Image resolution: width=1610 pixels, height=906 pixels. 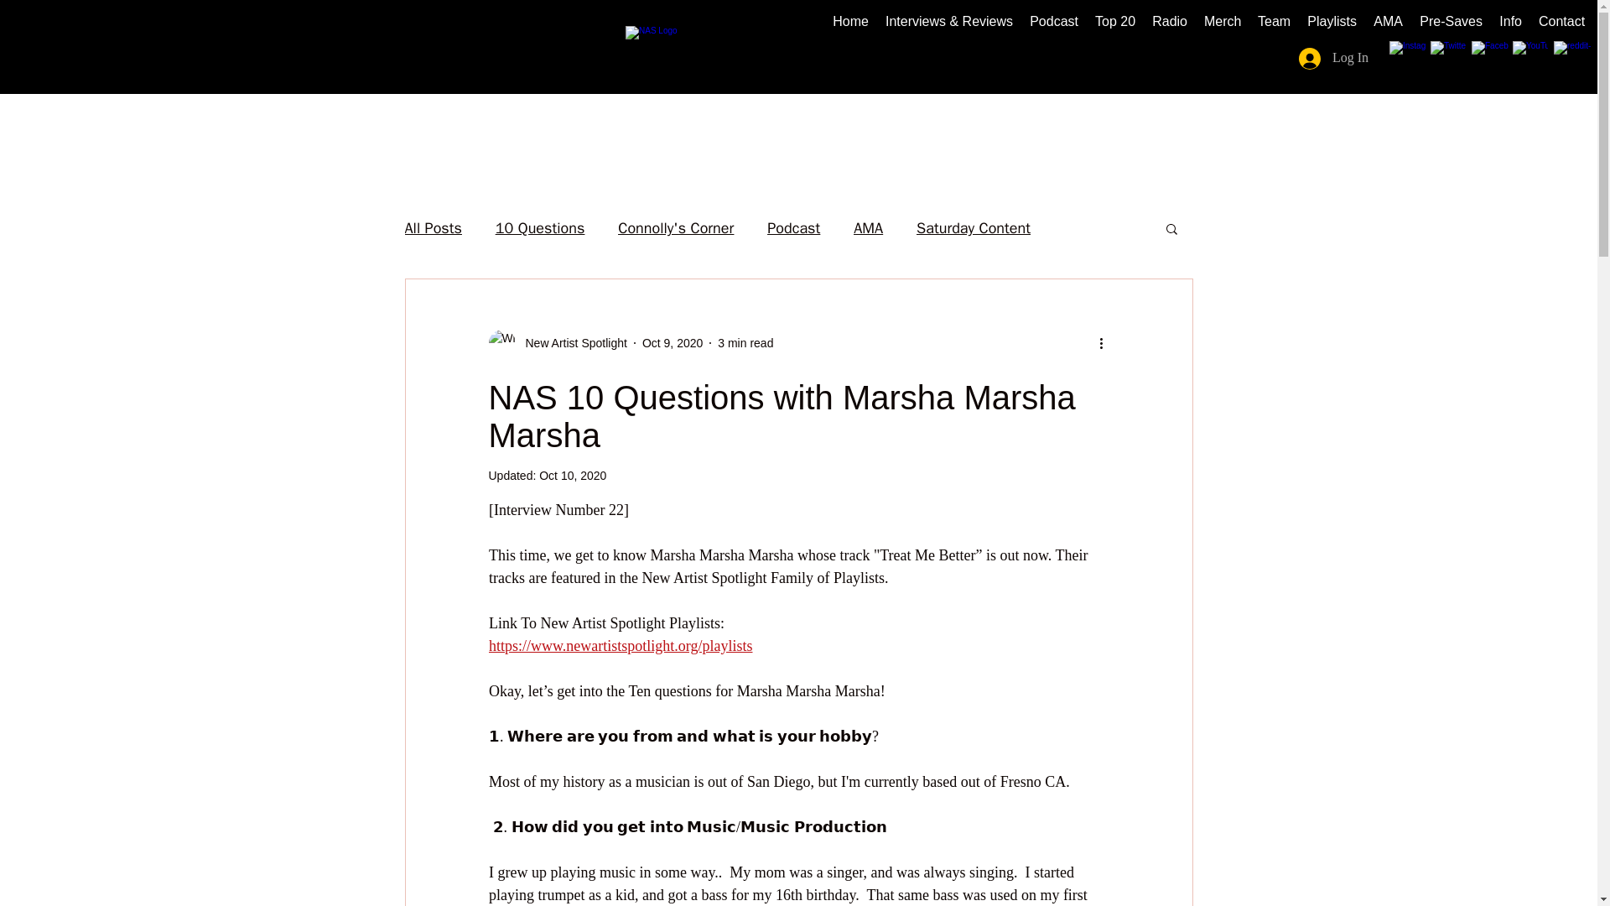 What do you see at coordinates (973, 228) in the screenshot?
I see `Saturday Content` at bounding box center [973, 228].